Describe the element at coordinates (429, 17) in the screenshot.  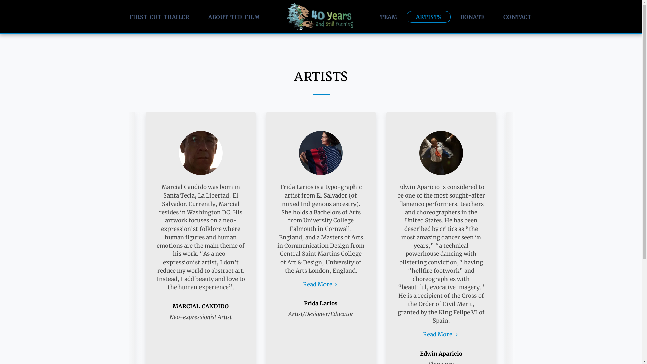
I see `ARTISTS` at that location.